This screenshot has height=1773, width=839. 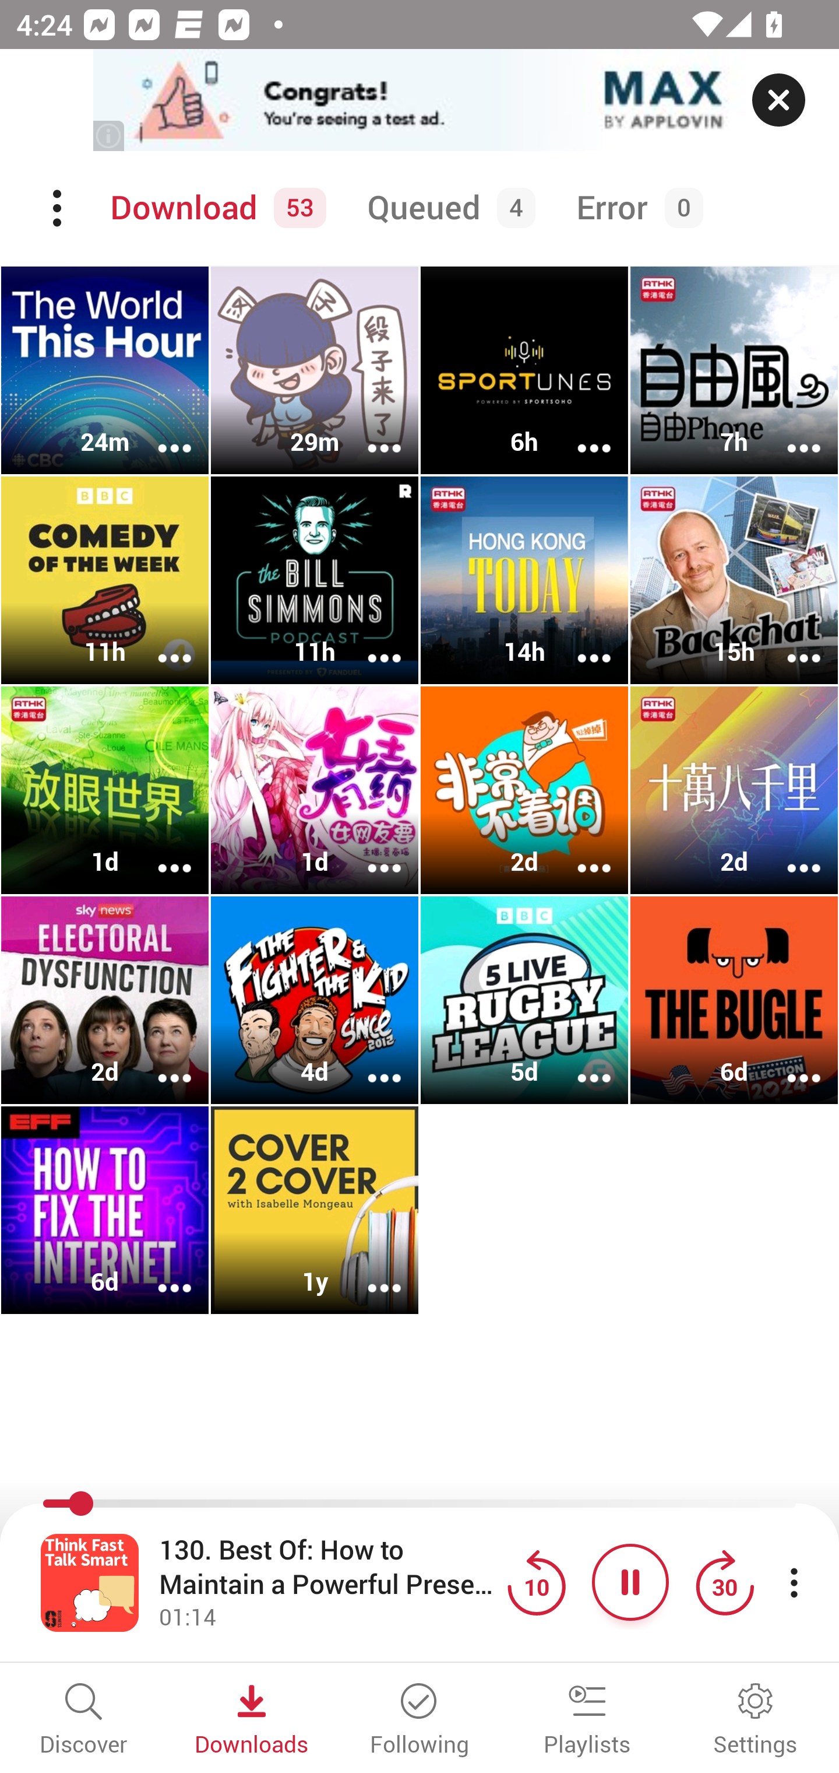 What do you see at coordinates (214, 208) in the screenshot?
I see ` Download 53` at bounding box center [214, 208].